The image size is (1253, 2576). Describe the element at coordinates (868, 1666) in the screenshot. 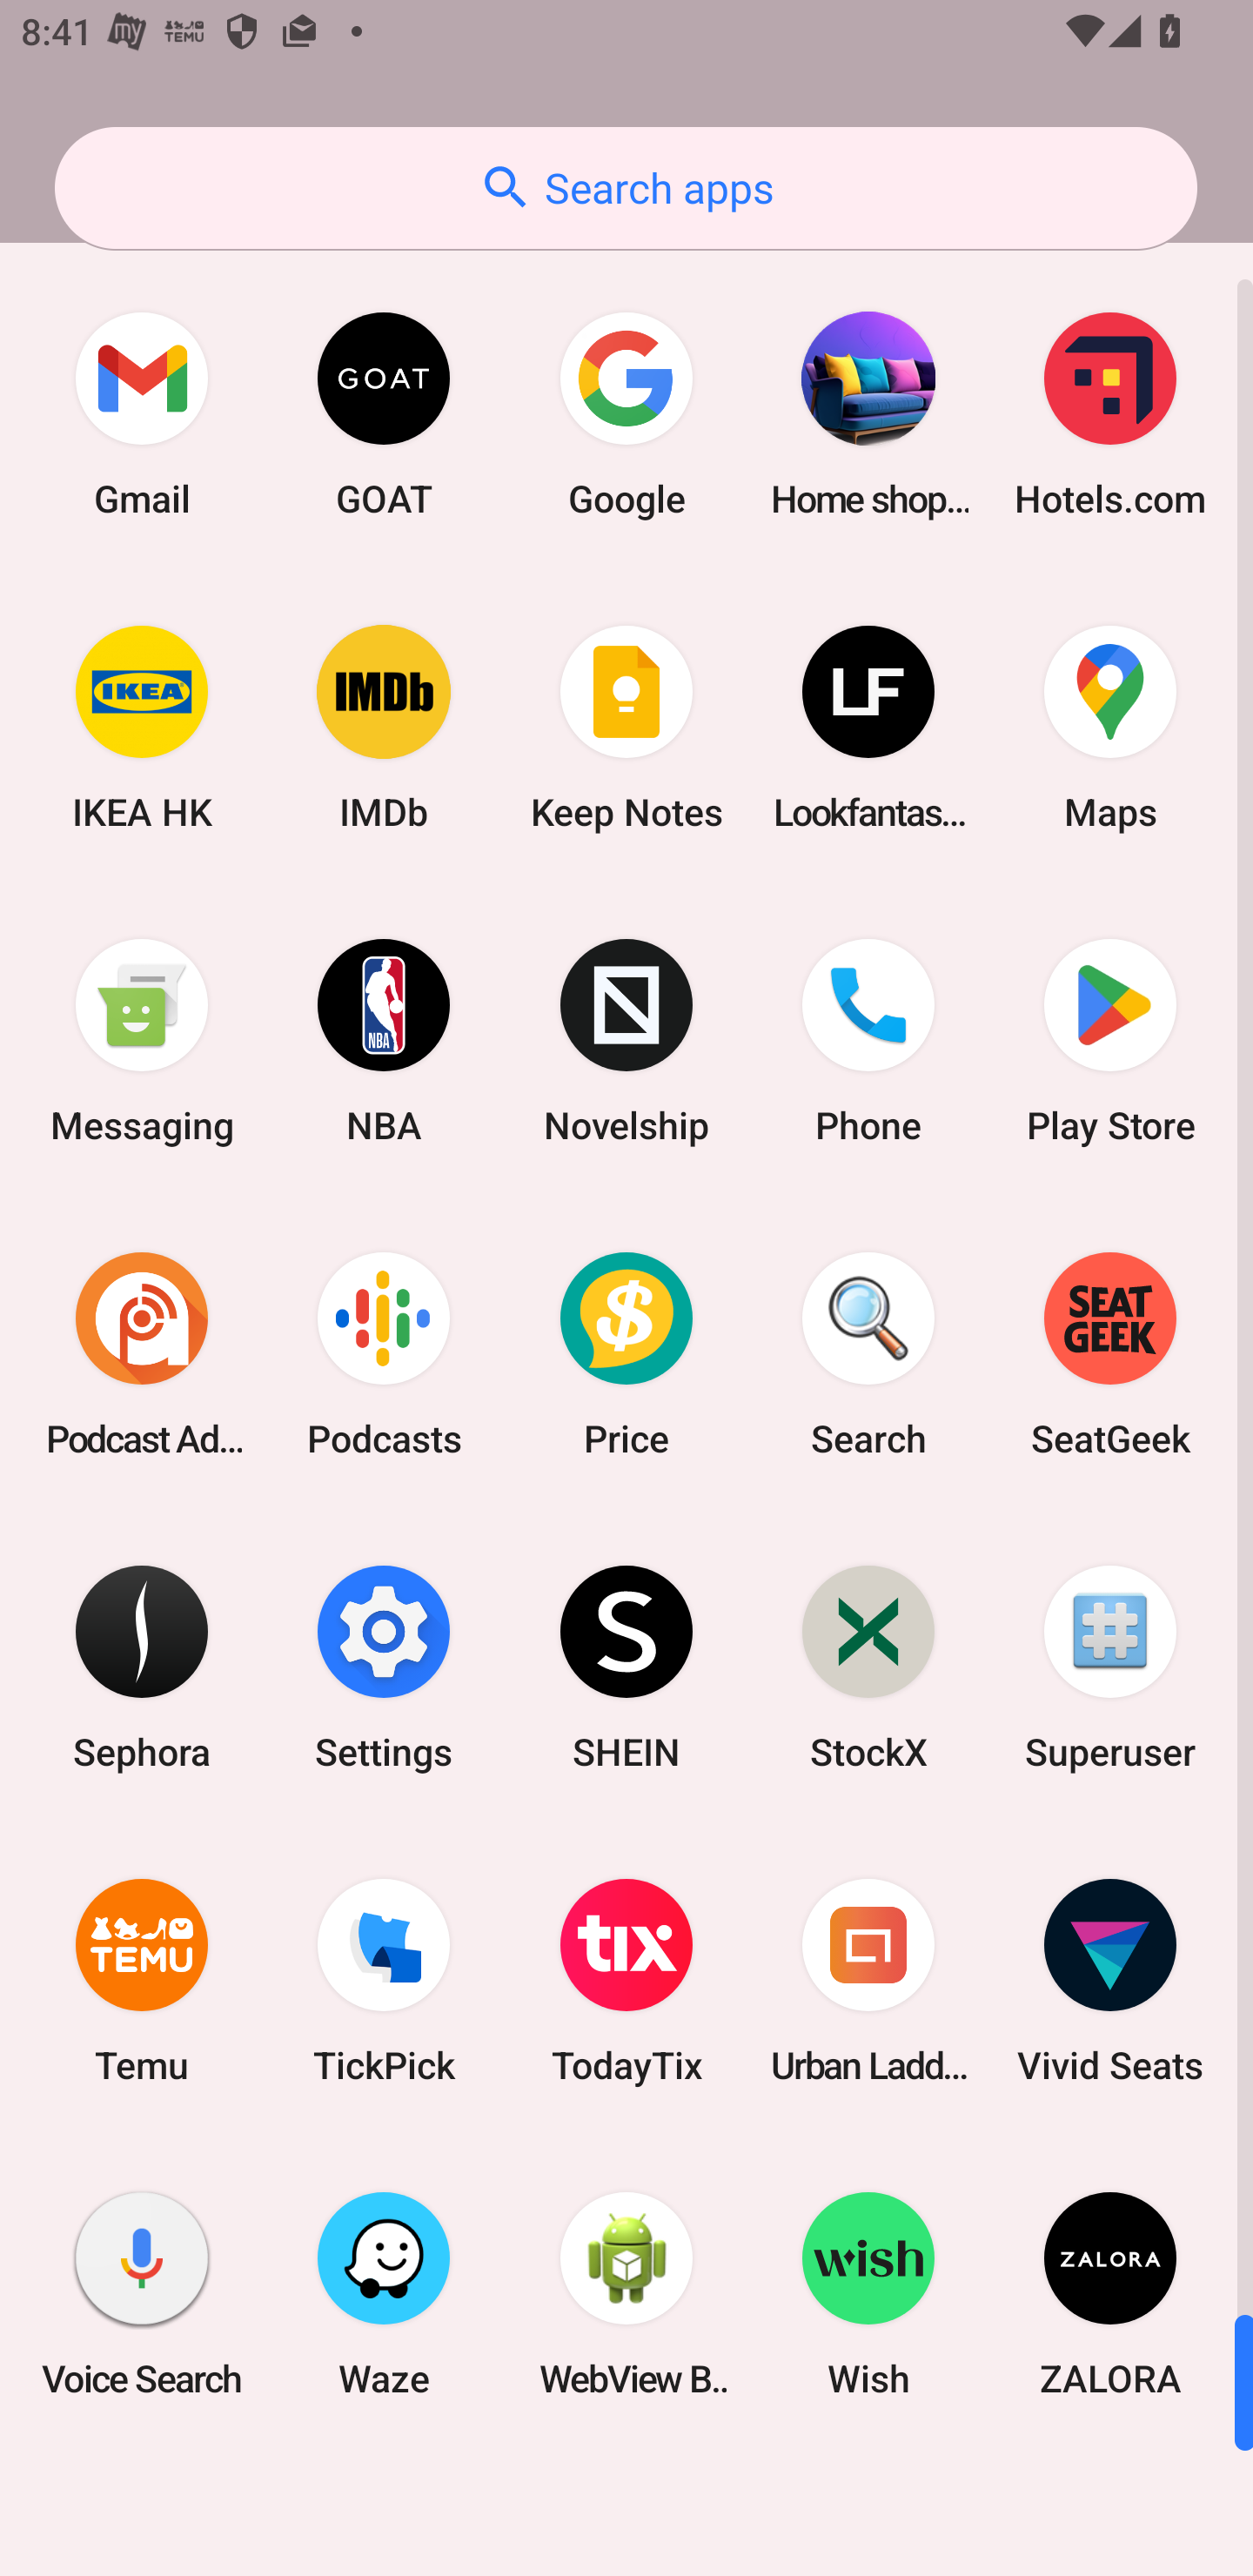

I see `StockX` at that location.